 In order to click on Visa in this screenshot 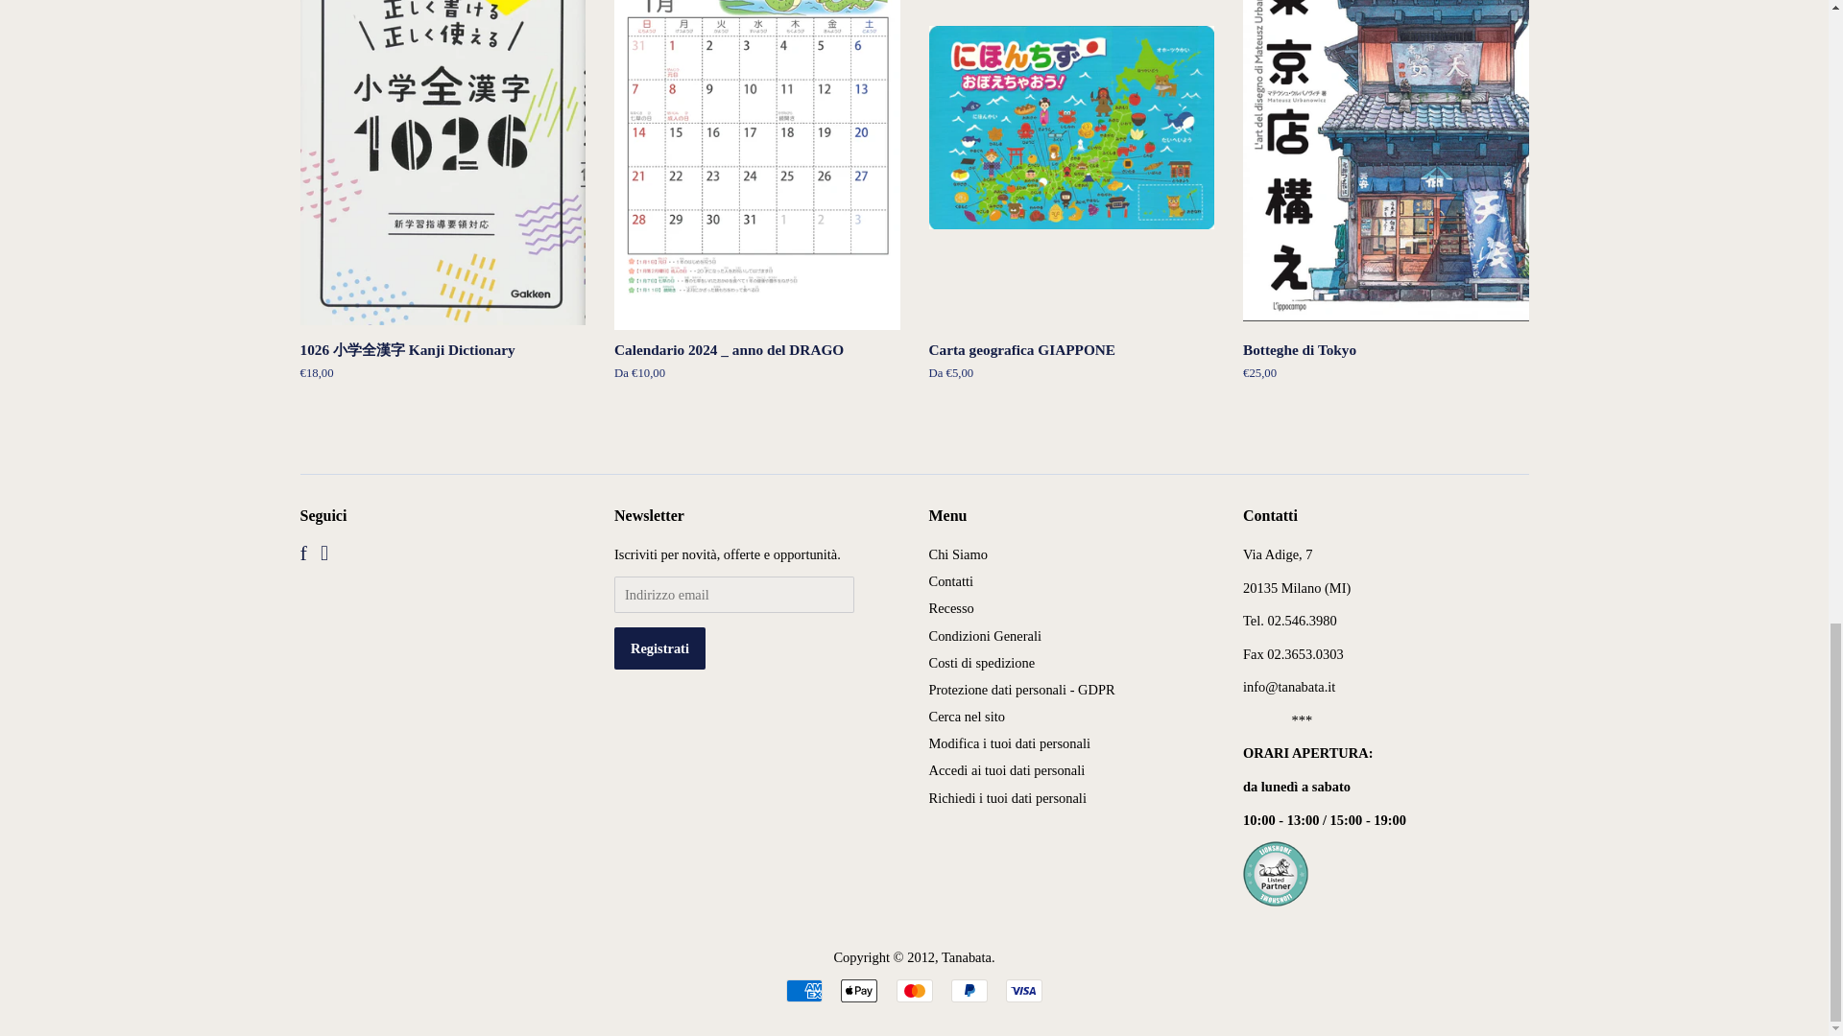, I will do `click(1024, 990)`.